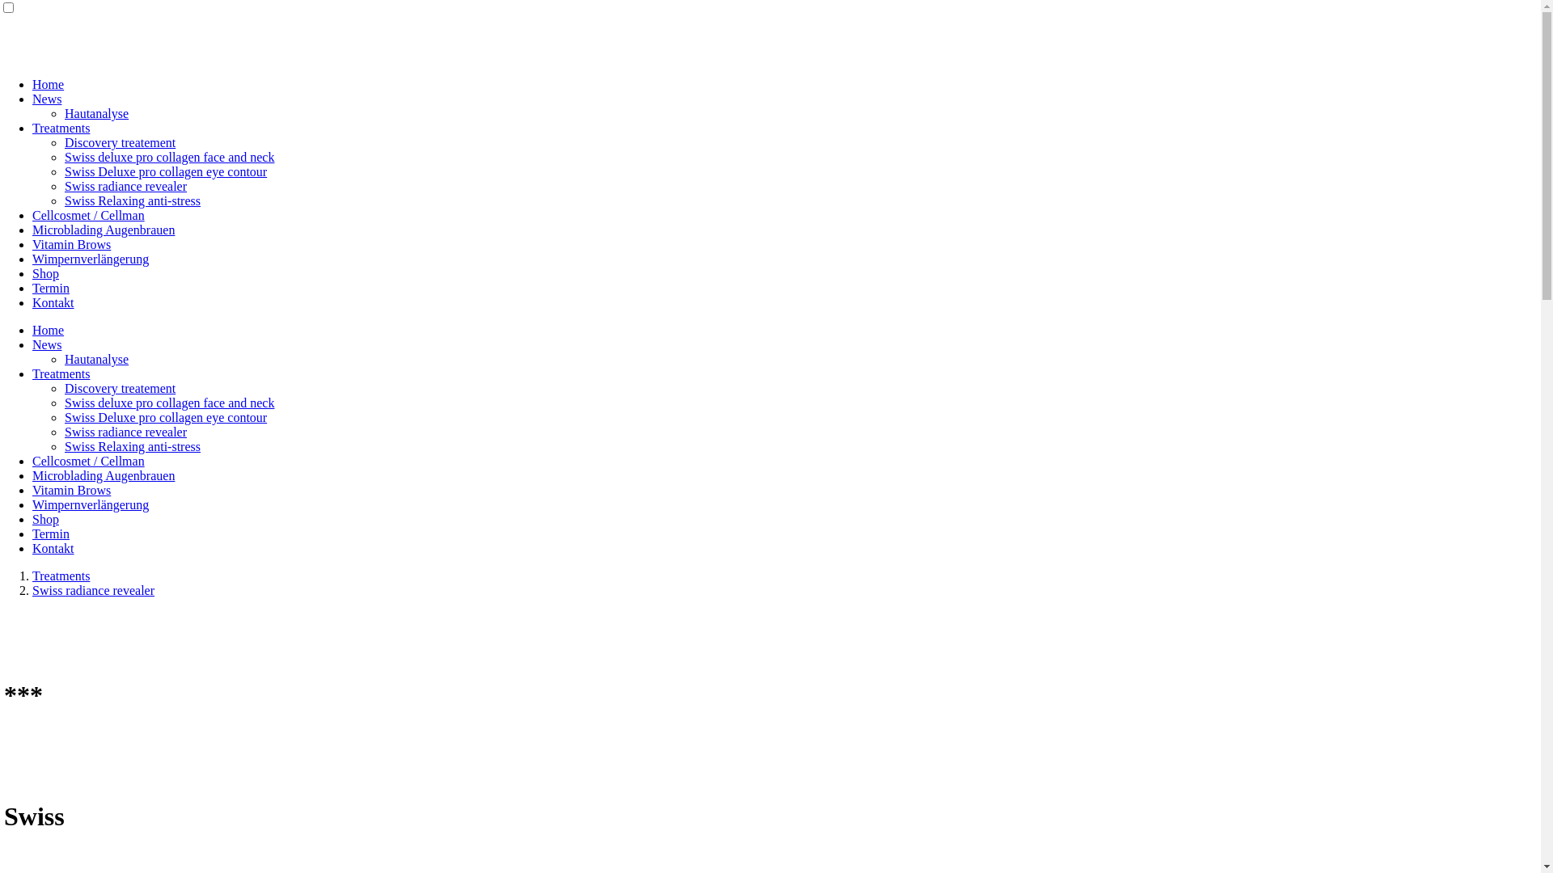 The height and width of the screenshot is (873, 1553). What do you see at coordinates (61, 576) in the screenshot?
I see `Treatments` at bounding box center [61, 576].